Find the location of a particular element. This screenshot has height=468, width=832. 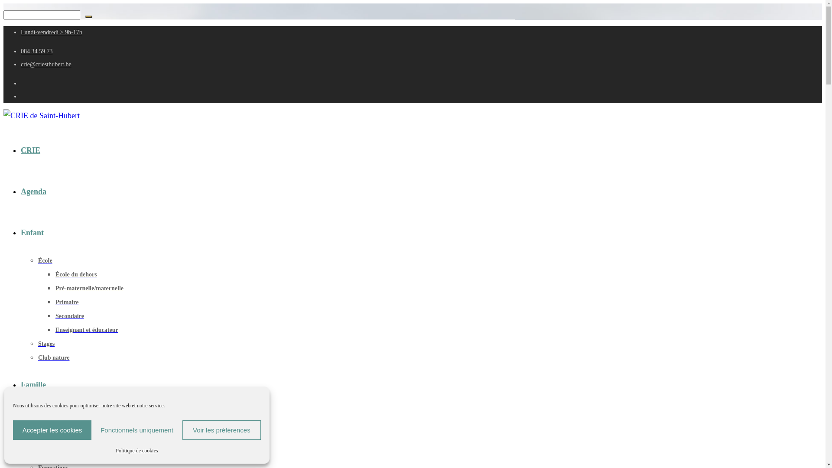

Primaire is located at coordinates (67, 302).